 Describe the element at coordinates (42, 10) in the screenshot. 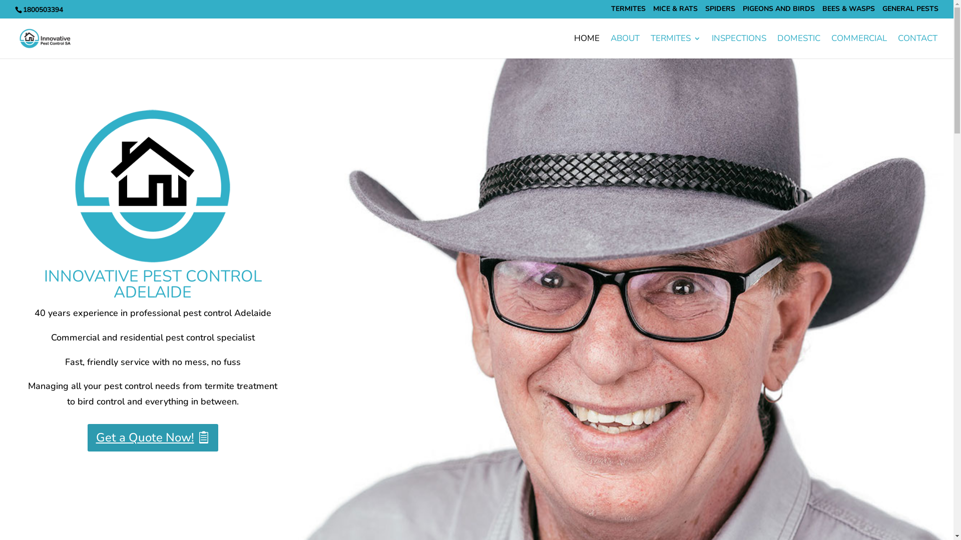

I see `1800503394` at that location.